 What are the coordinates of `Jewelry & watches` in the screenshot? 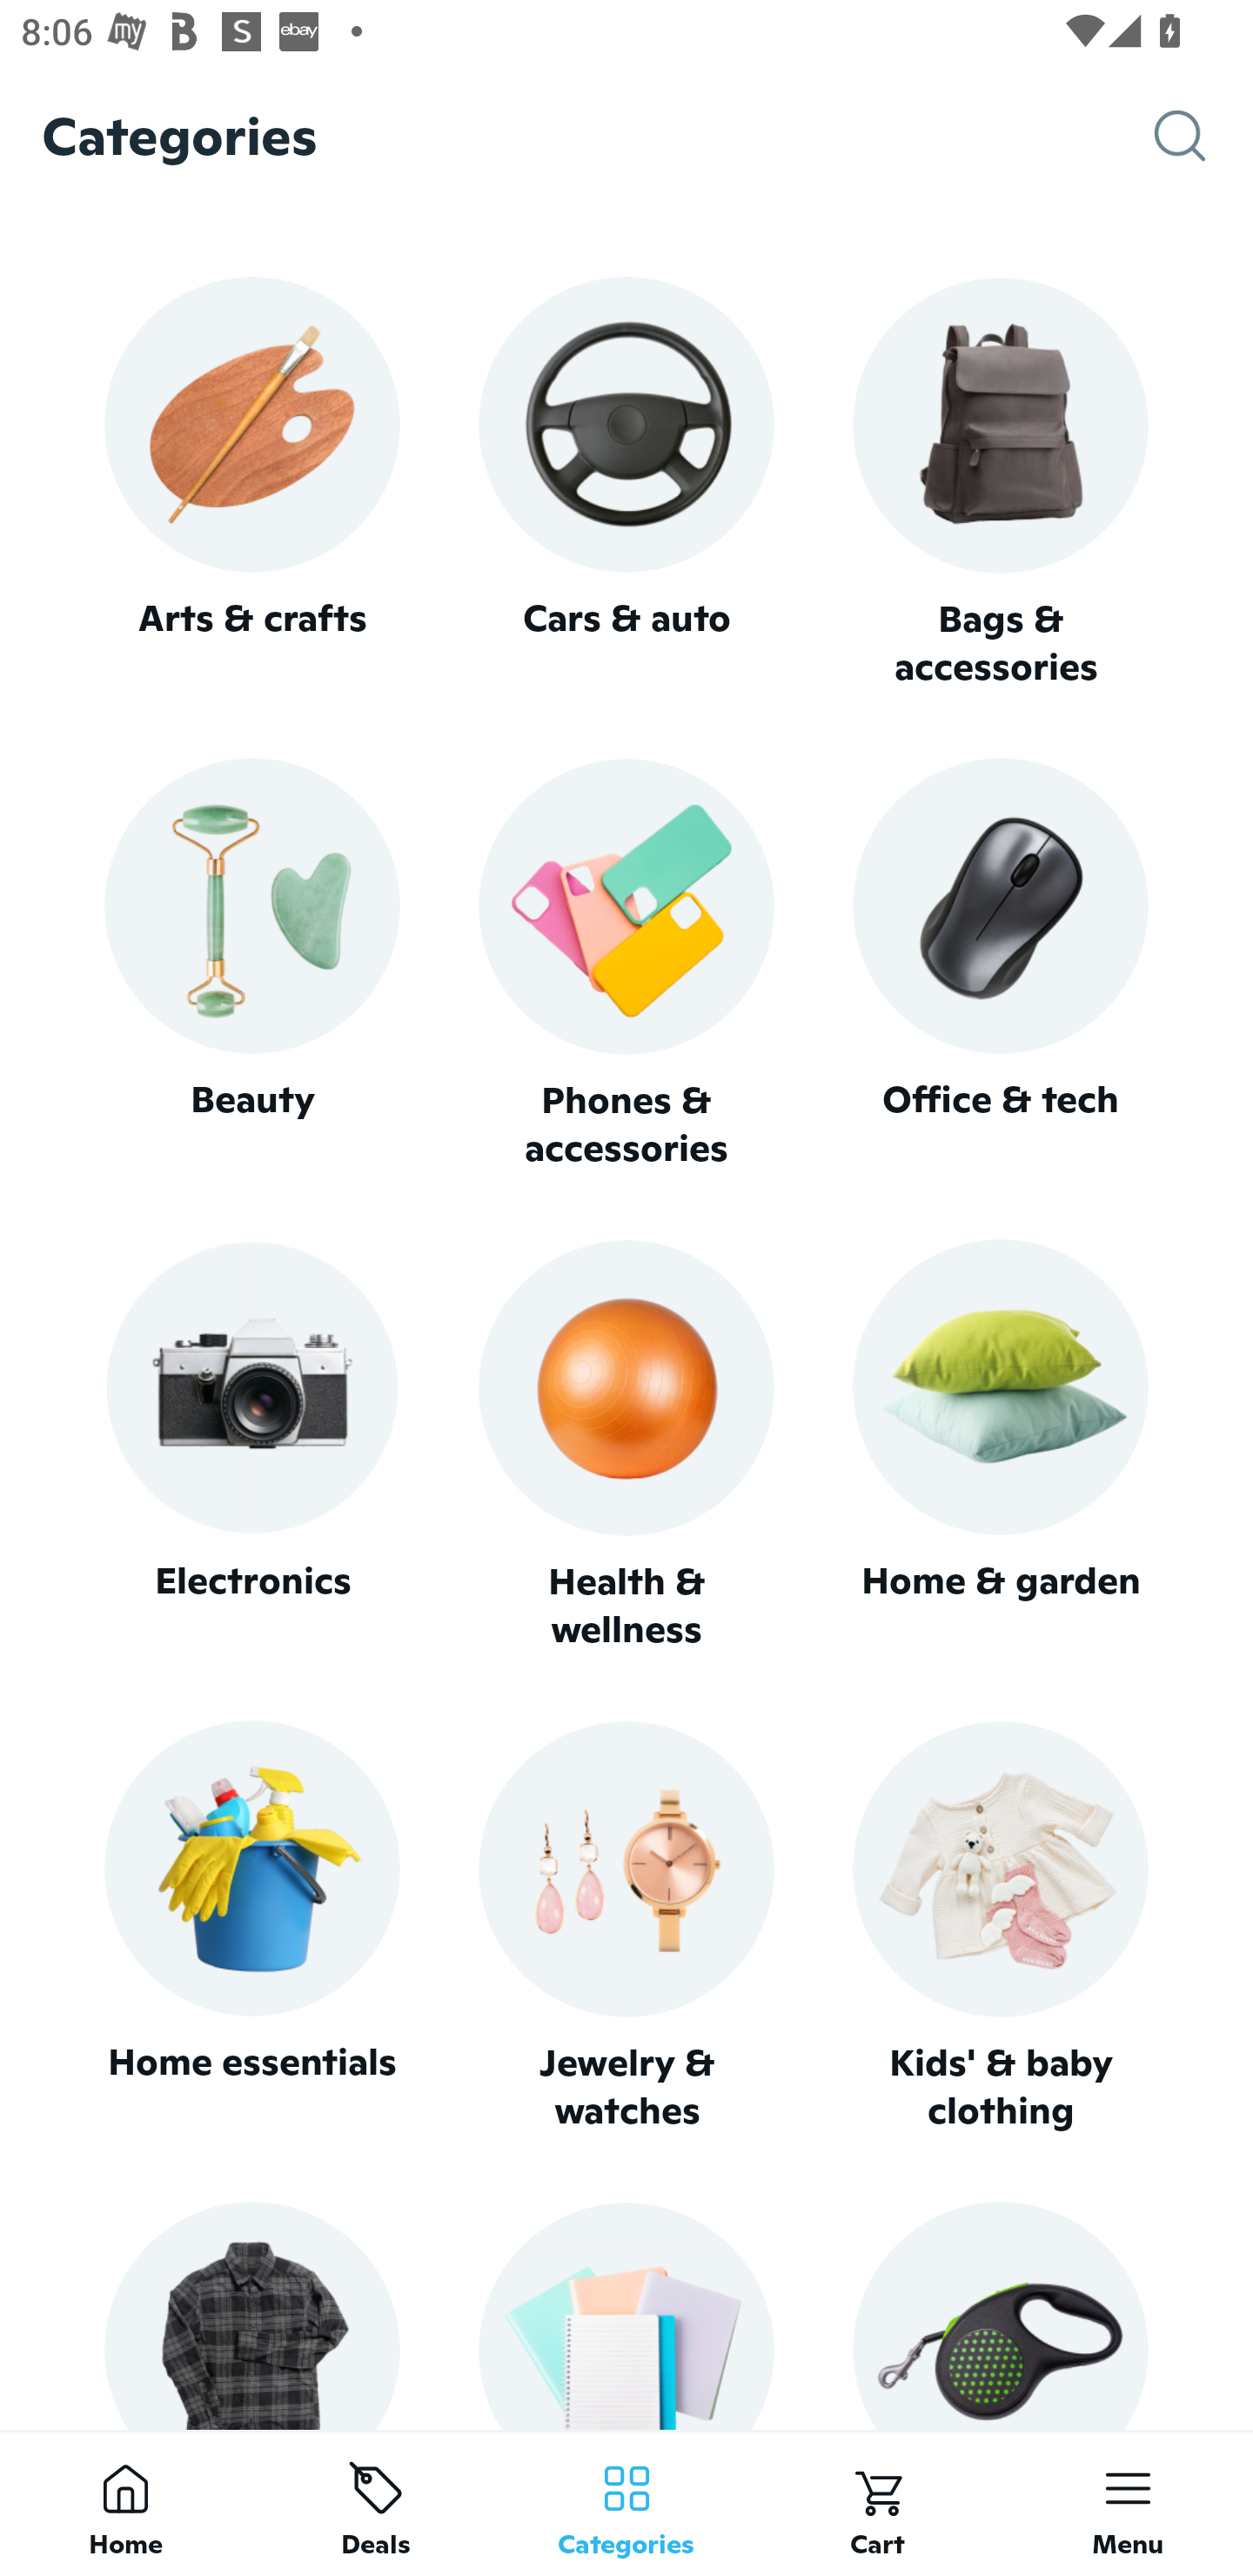 It's located at (626, 1927).